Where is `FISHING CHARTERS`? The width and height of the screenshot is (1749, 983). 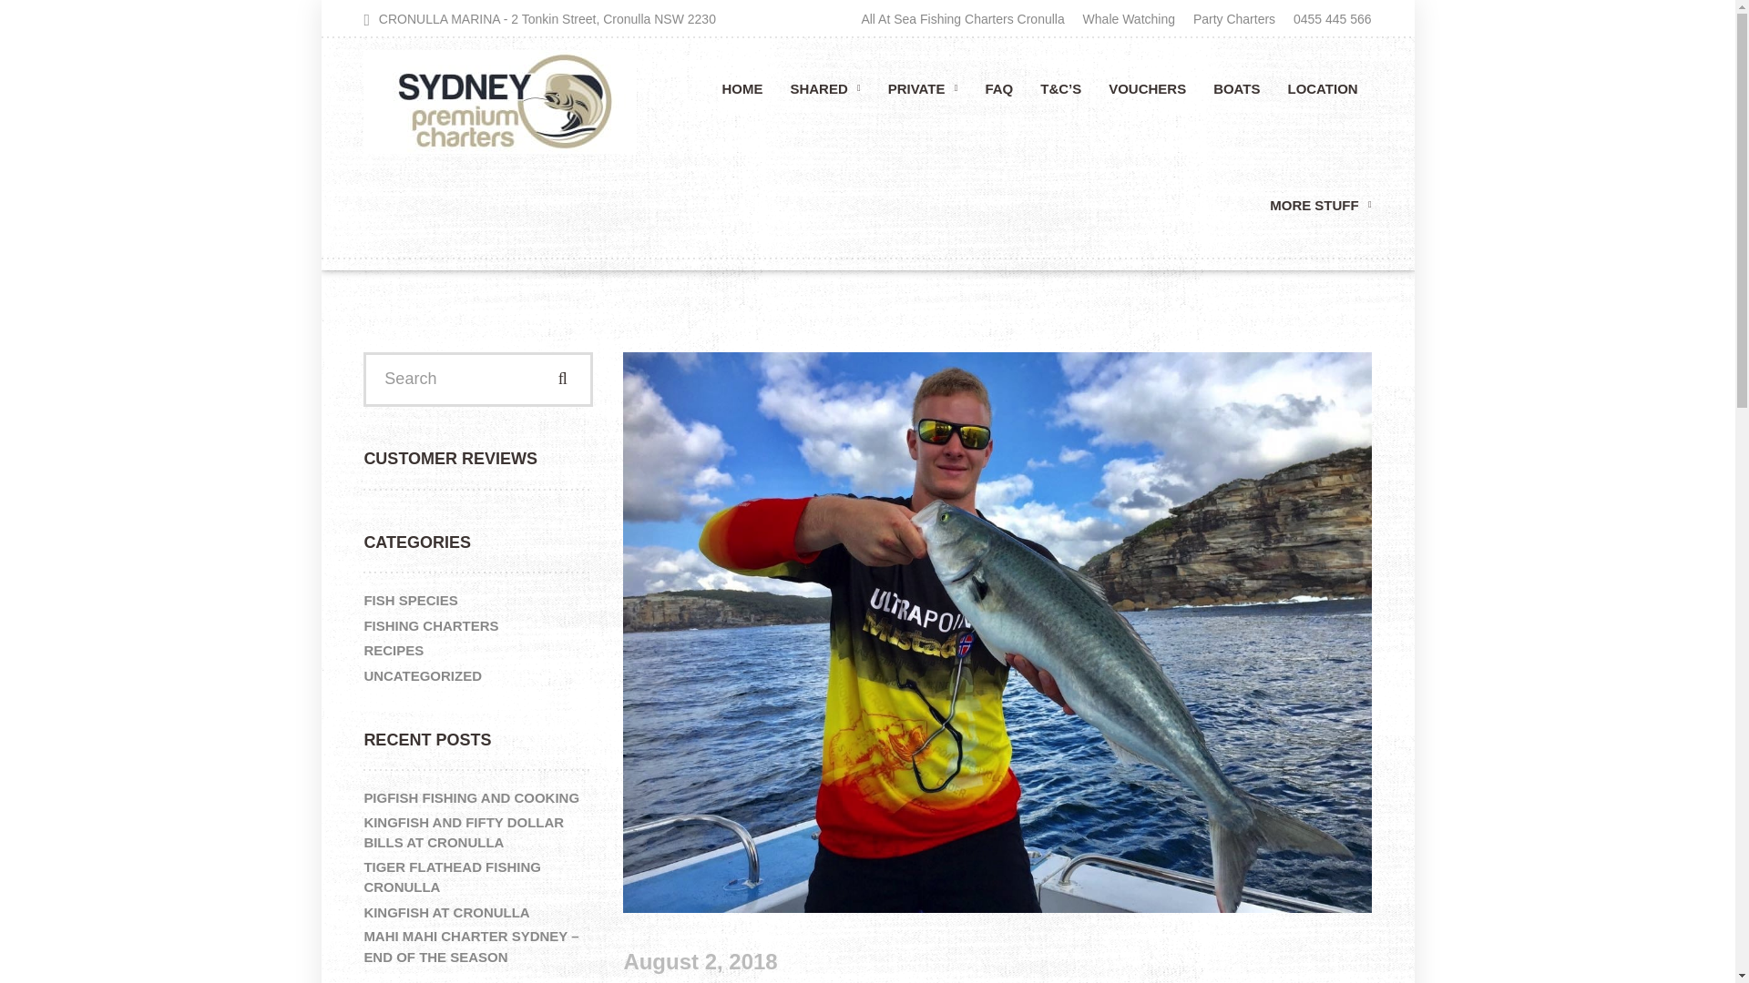 FISHING CHARTERS is located at coordinates (431, 626).